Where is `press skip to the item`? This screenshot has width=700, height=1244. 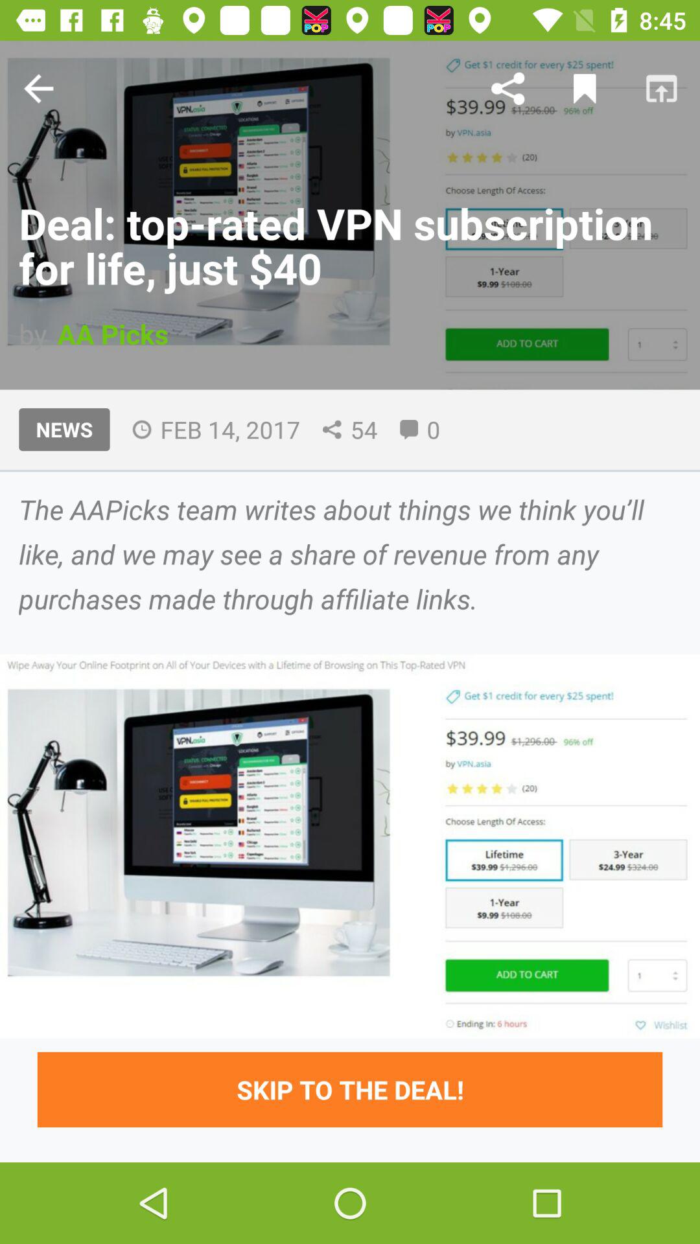
press skip to the item is located at coordinates (350, 1090).